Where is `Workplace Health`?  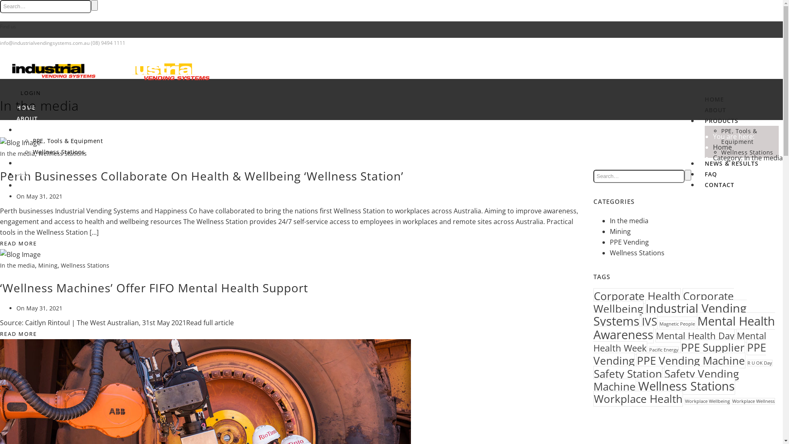
Workplace Health is located at coordinates (638, 399).